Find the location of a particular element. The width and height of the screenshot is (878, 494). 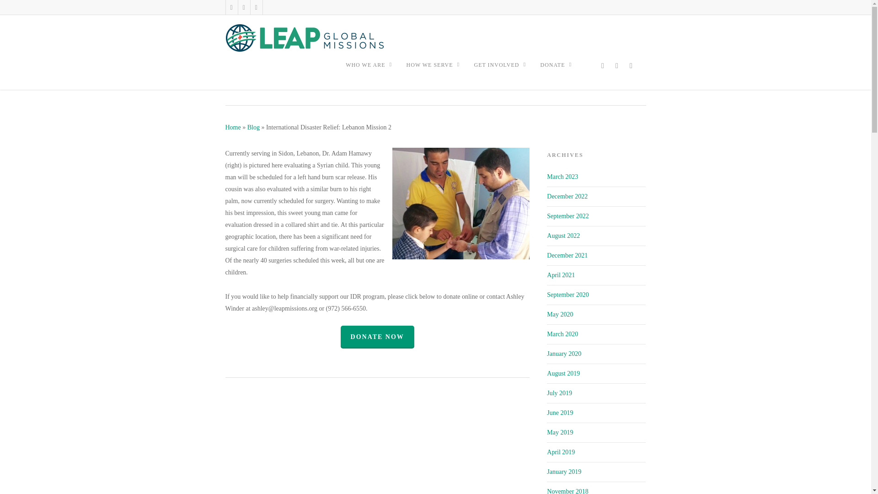

Blog is located at coordinates (341, 86).